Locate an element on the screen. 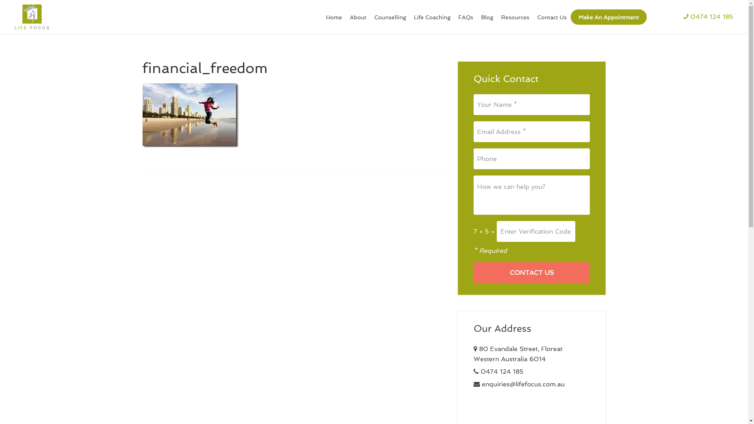 This screenshot has width=754, height=424. Contact Us is located at coordinates (532, 272).